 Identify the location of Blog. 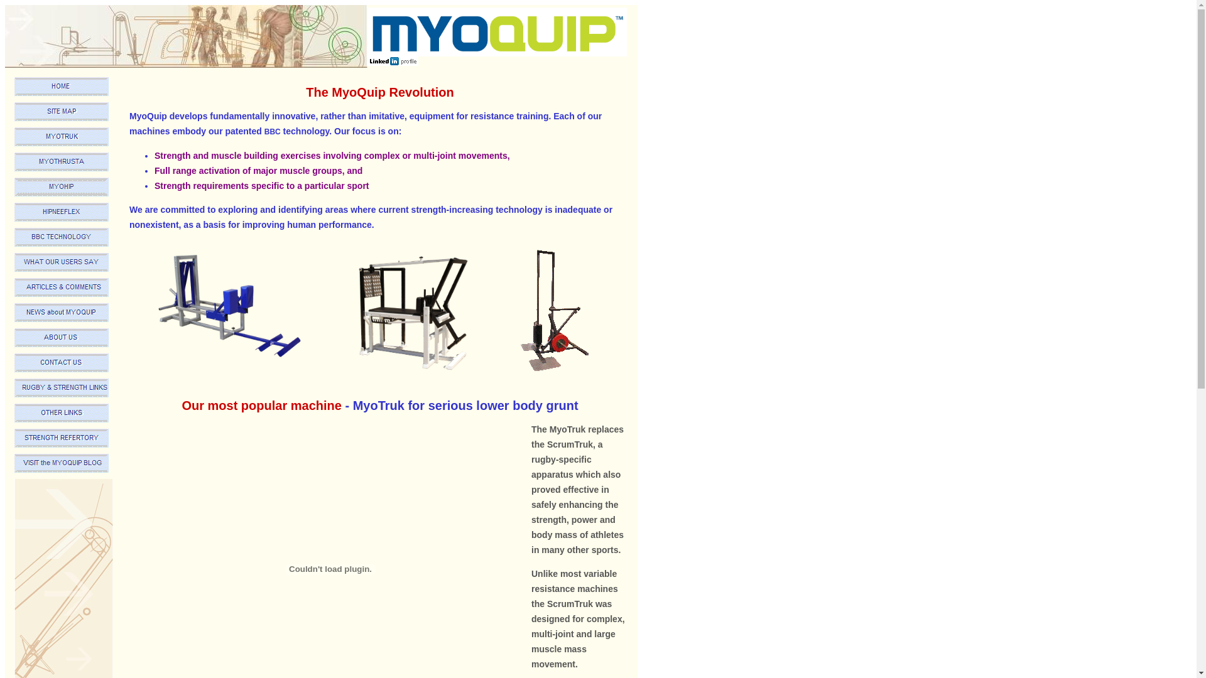
(62, 463).